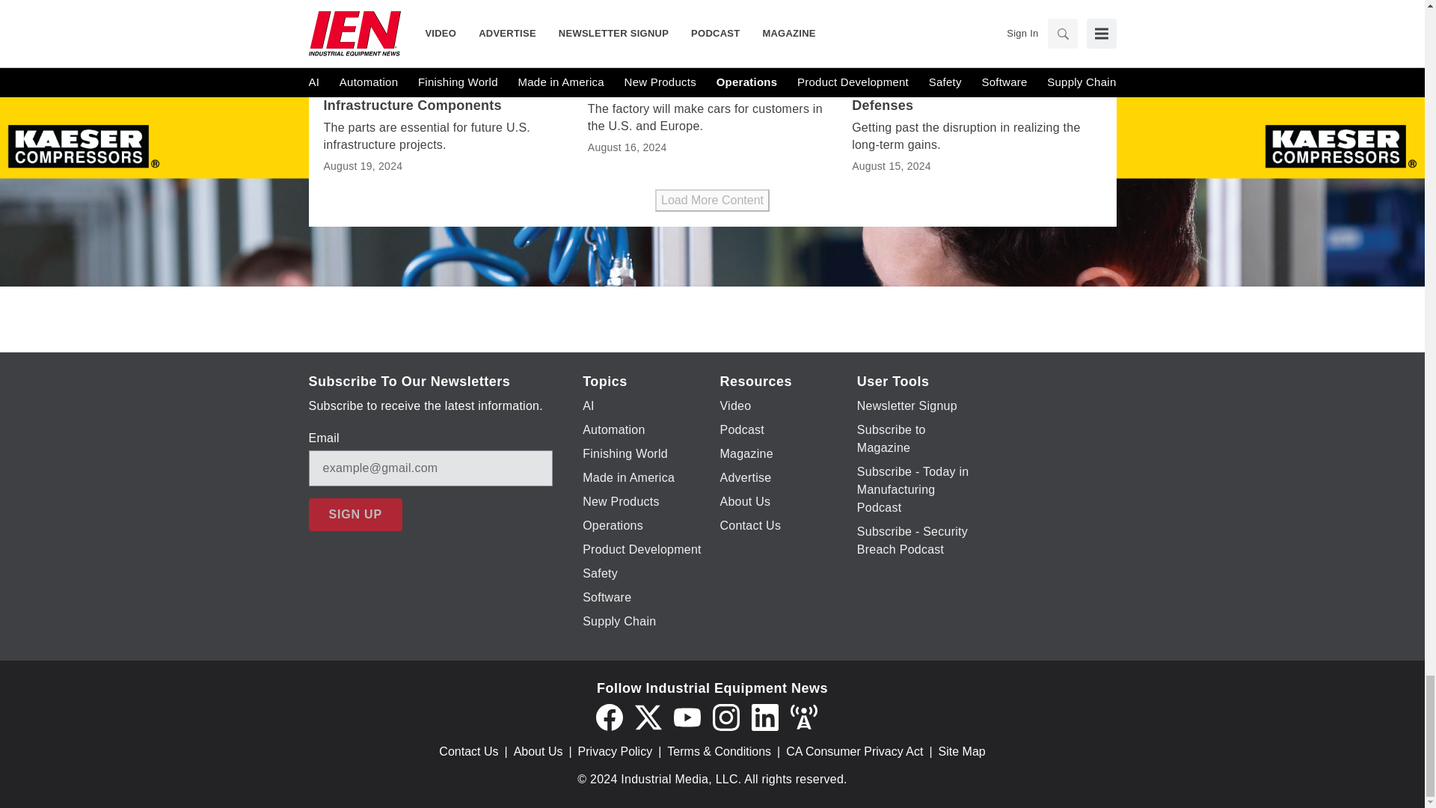 The height and width of the screenshot is (808, 1436). Describe the element at coordinates (725, 717) in the screenshot. I see `Instagram icon` at that location.